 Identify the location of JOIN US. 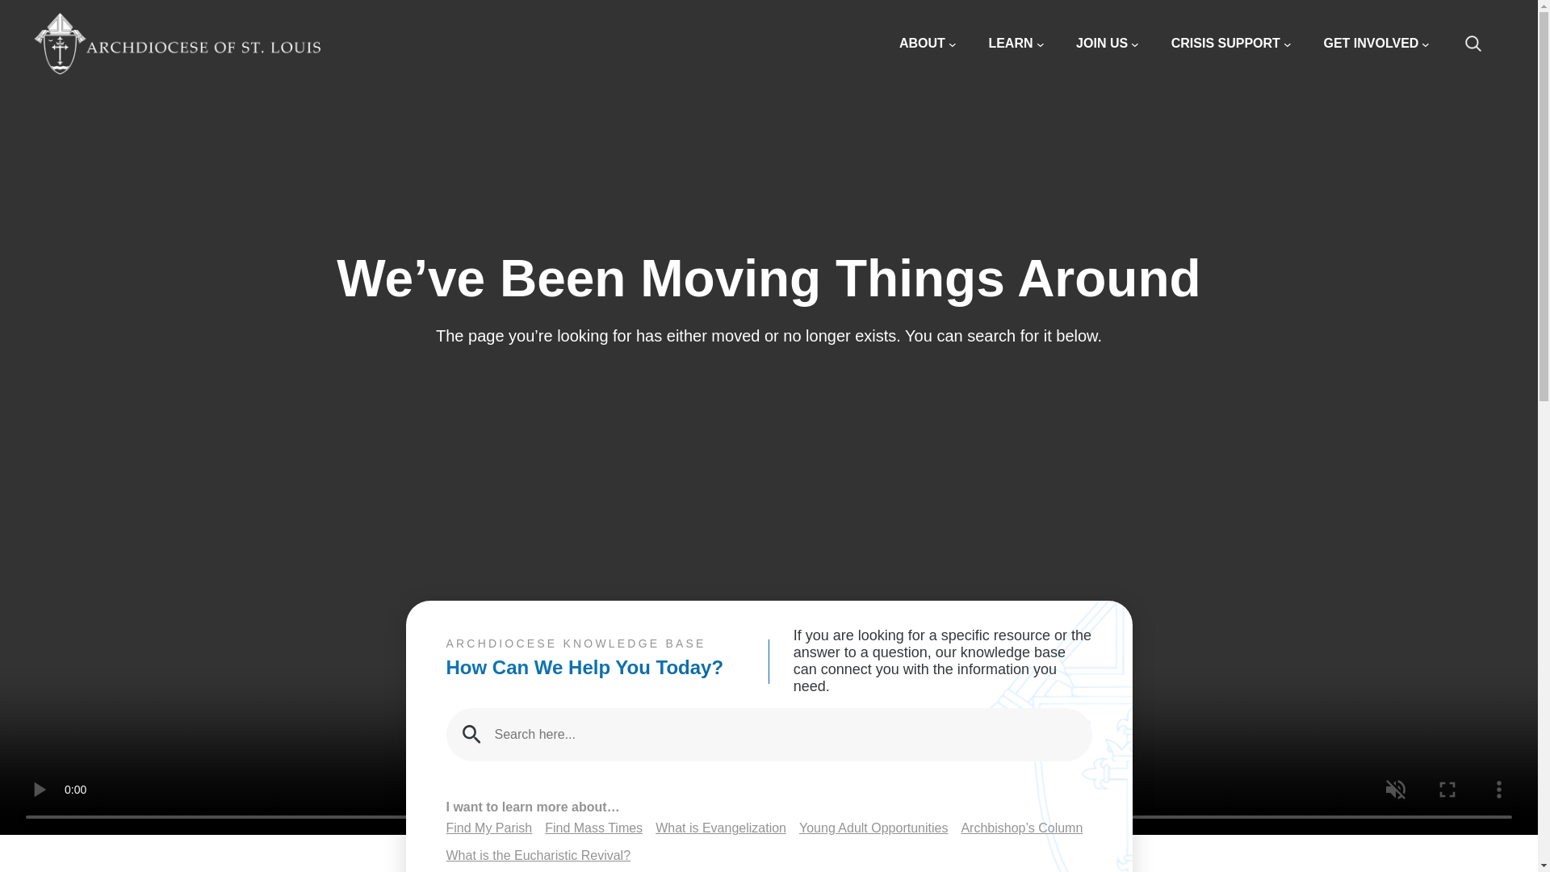
(1108, 44).